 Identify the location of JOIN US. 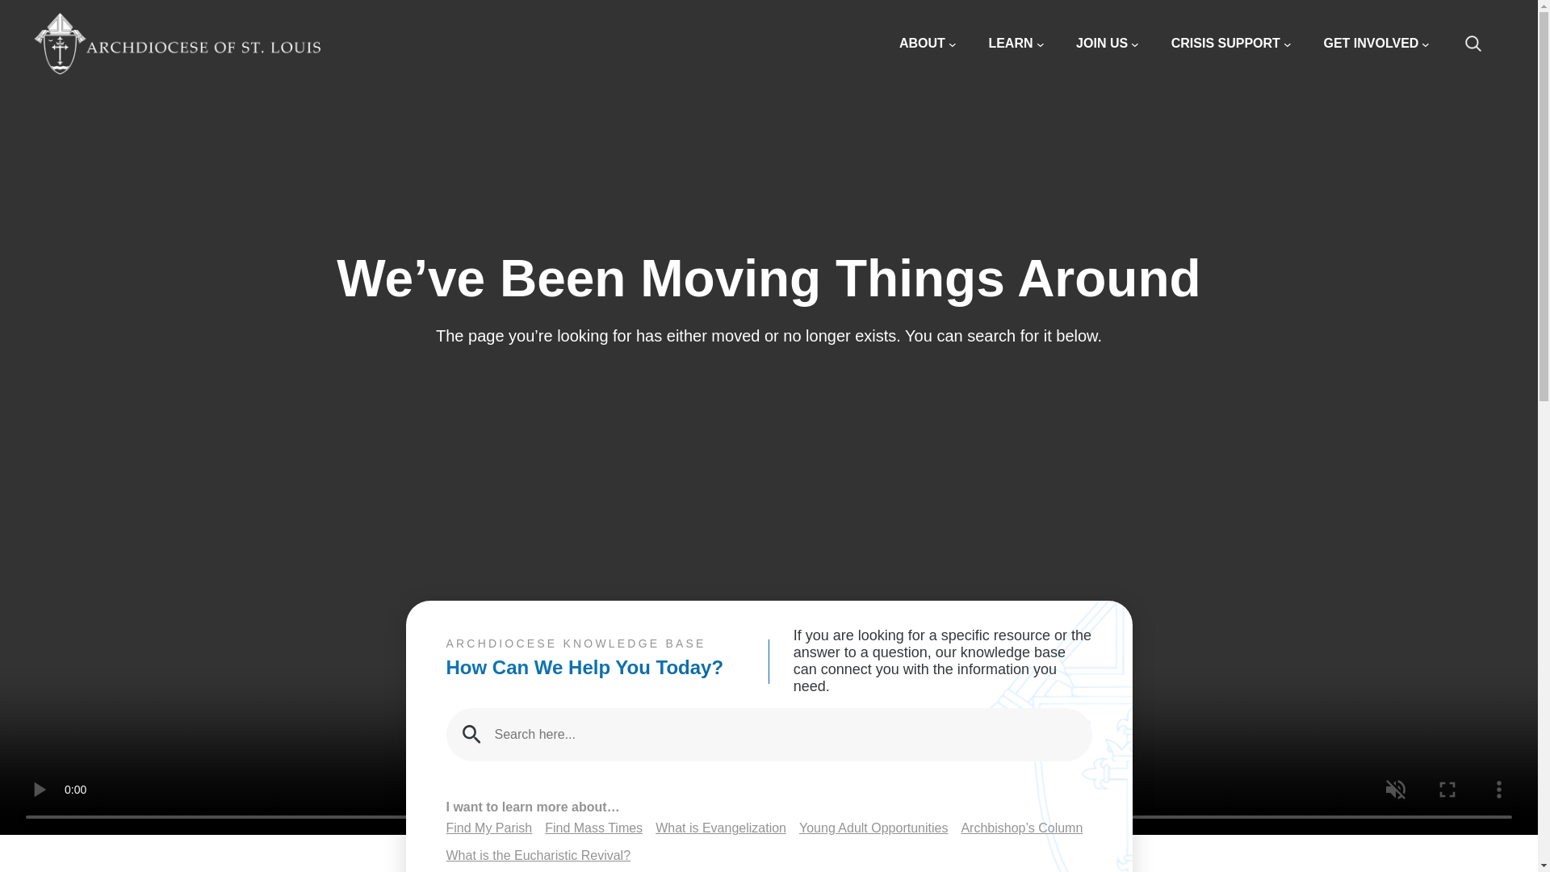
(1108, 44).